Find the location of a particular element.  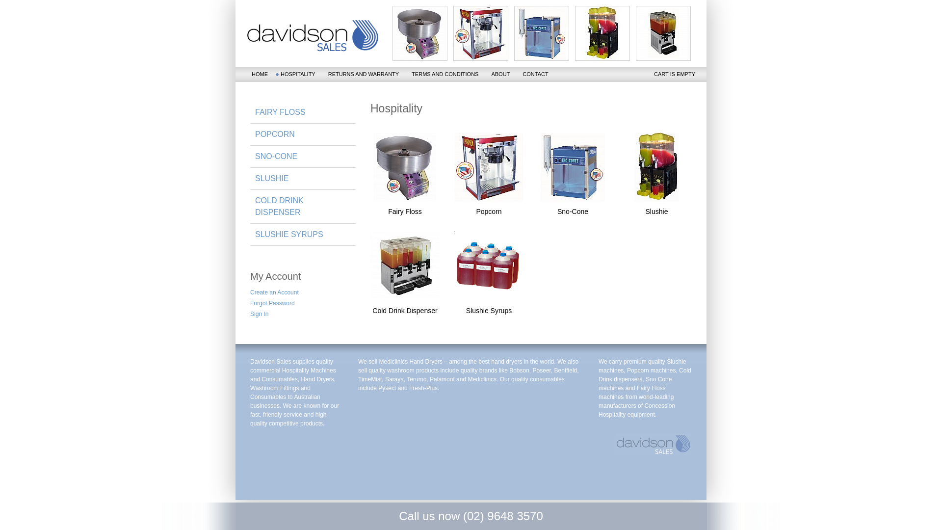

Sno-Cone is located at coordinates (573, 175).